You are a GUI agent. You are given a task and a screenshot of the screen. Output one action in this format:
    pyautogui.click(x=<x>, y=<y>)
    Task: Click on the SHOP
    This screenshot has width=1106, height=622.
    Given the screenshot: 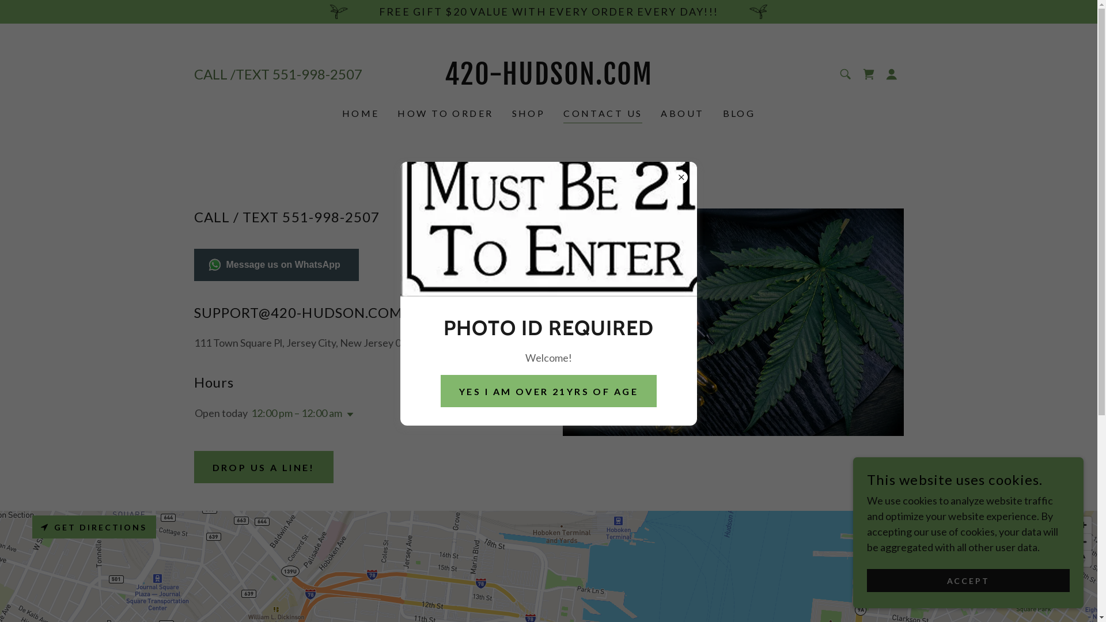 What is the action you would take?
    pyautogui.click(x=528, y=113)
    